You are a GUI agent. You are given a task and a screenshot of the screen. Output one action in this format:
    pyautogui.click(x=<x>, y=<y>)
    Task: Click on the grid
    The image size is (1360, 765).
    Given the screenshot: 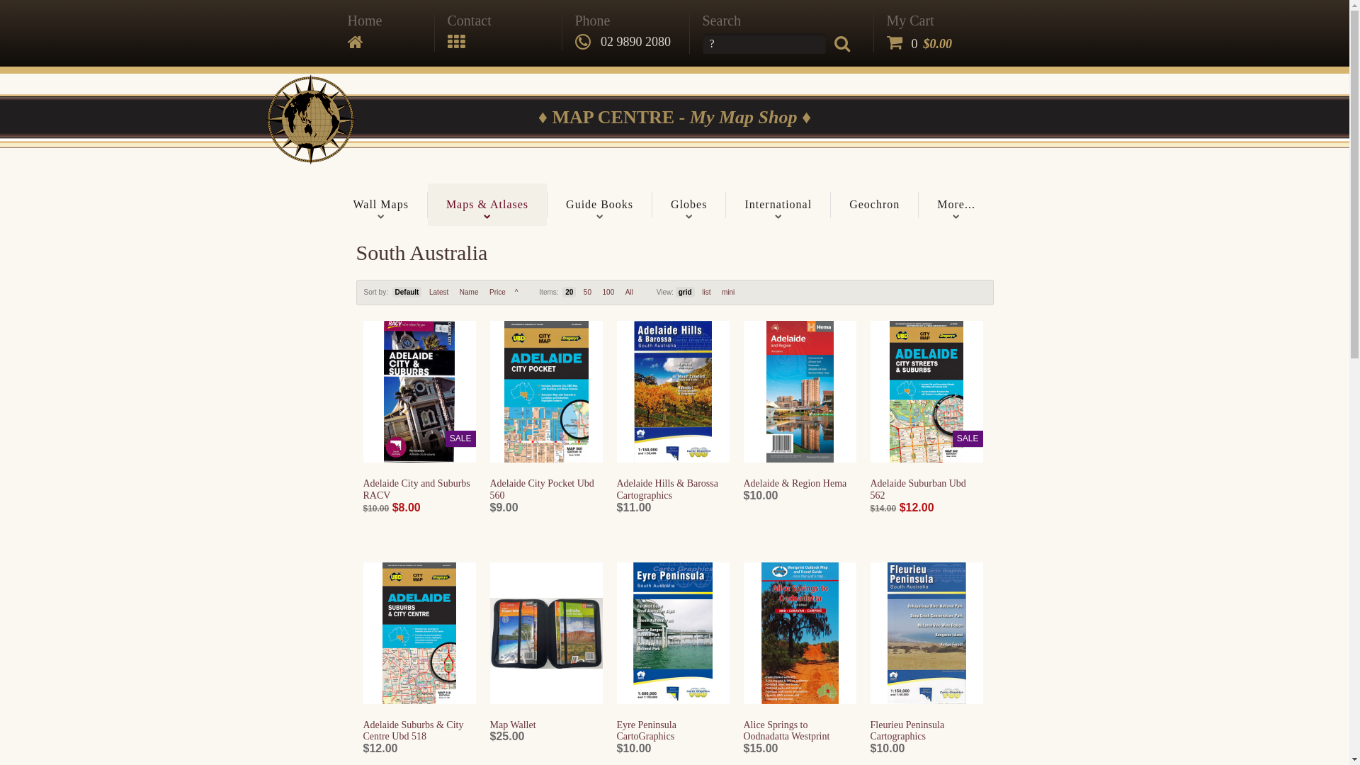 What is the action you would take?
    pyautogui.click(x=686, y=292)
    